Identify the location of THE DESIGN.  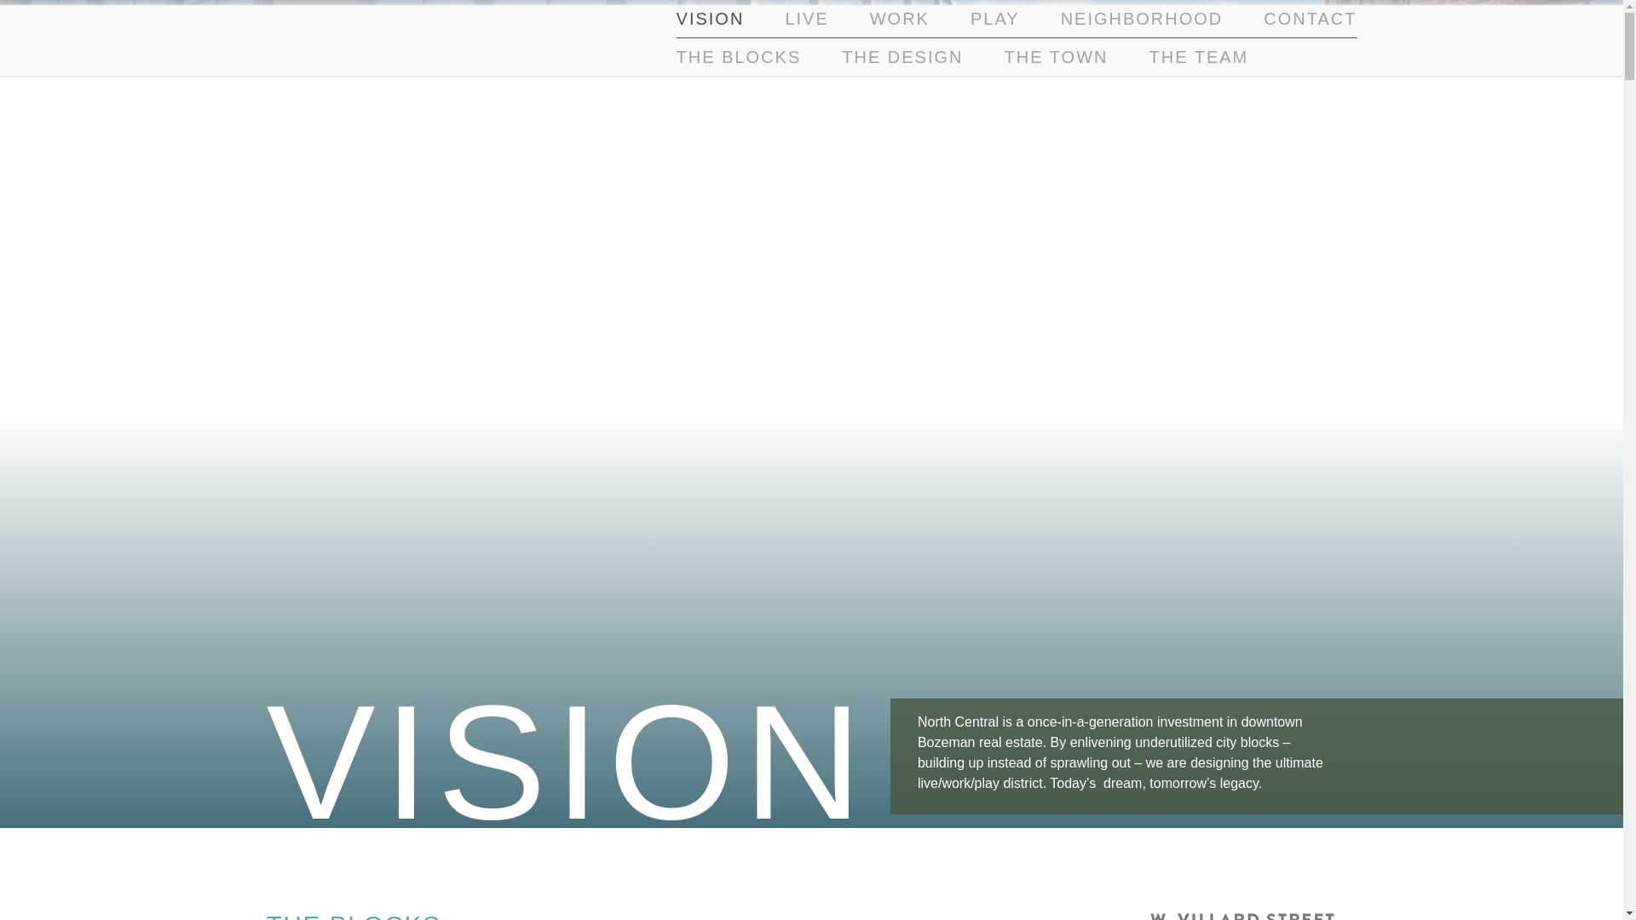
(902, 56).